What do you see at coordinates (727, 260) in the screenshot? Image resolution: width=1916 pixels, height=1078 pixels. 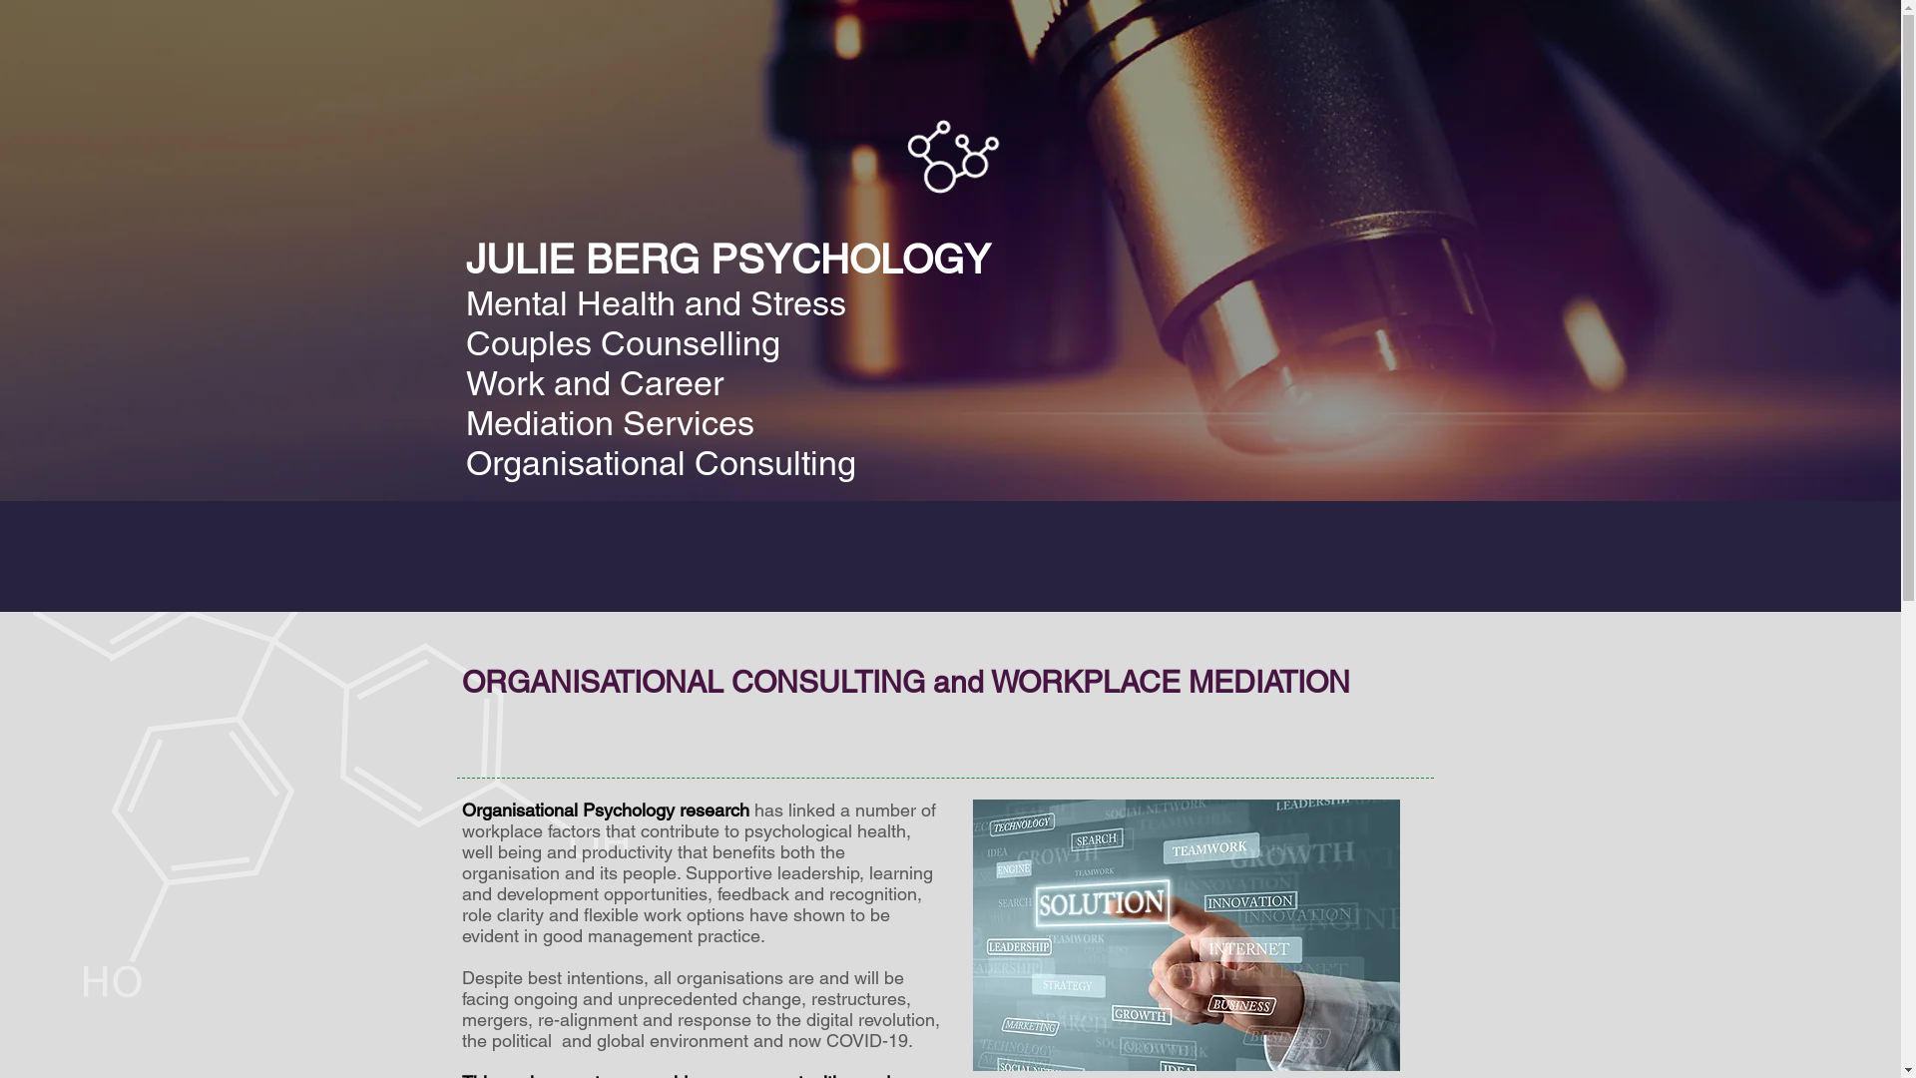 I see `JULIE BERG PSYCHOLOGY` at bounding box center [727, 260].